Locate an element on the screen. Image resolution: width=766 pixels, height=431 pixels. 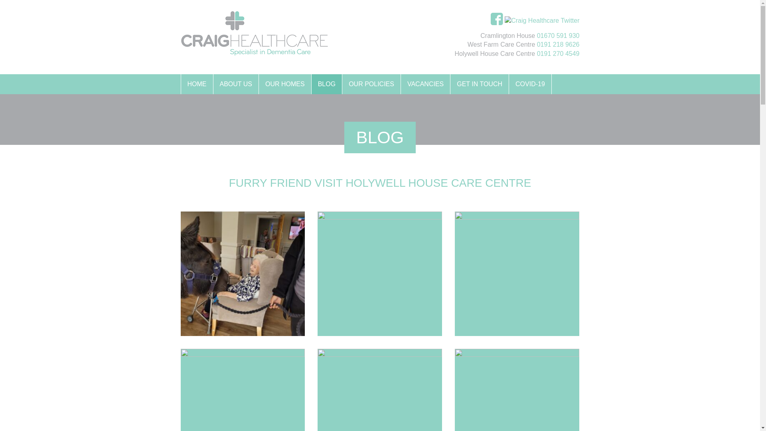
OUR HOMES is located at coordinates (285, 84).